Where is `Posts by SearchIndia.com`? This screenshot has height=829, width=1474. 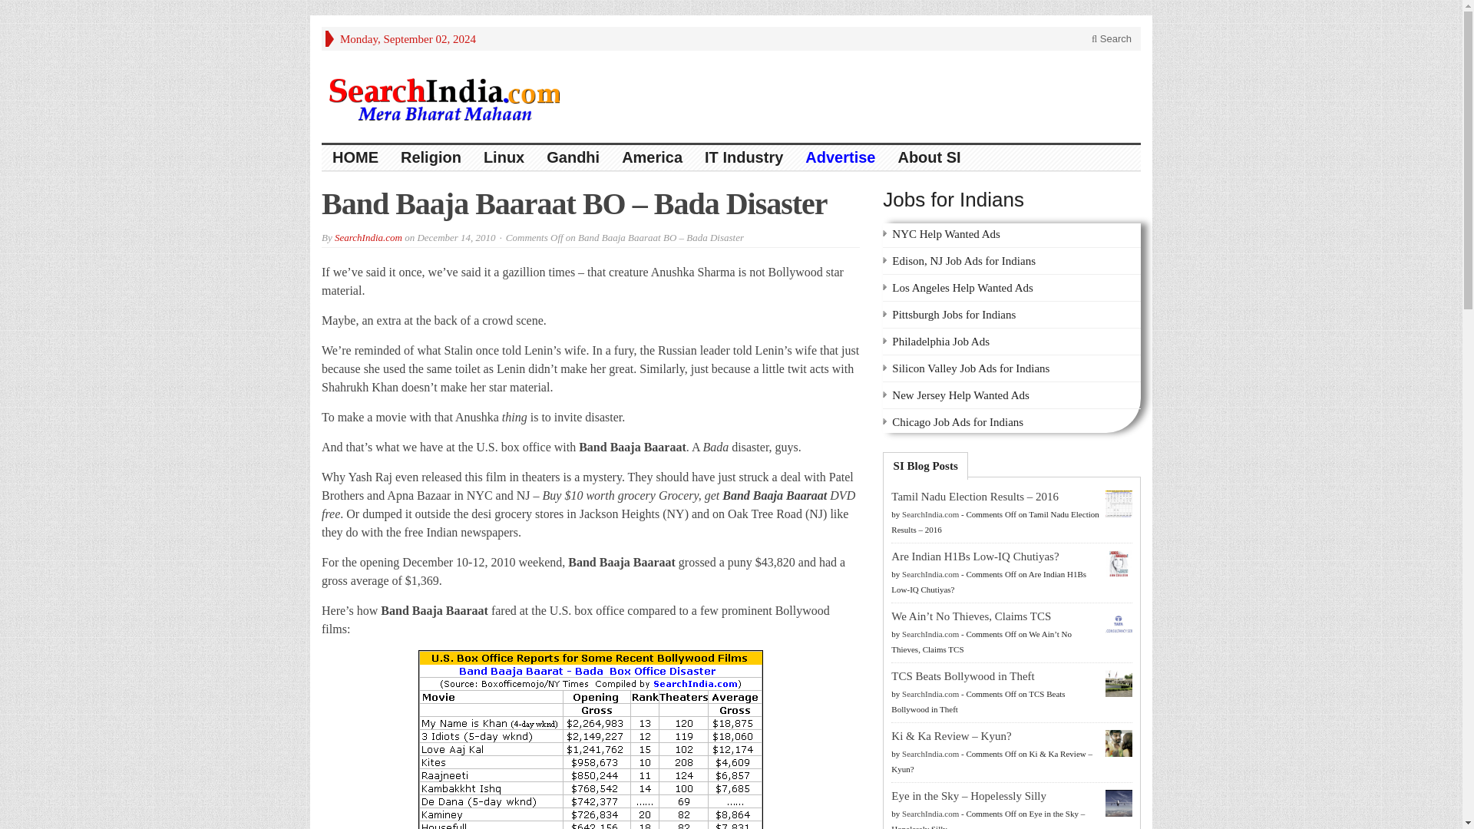 Posts by SearchIndia.com is located at coordinates (930, 754).